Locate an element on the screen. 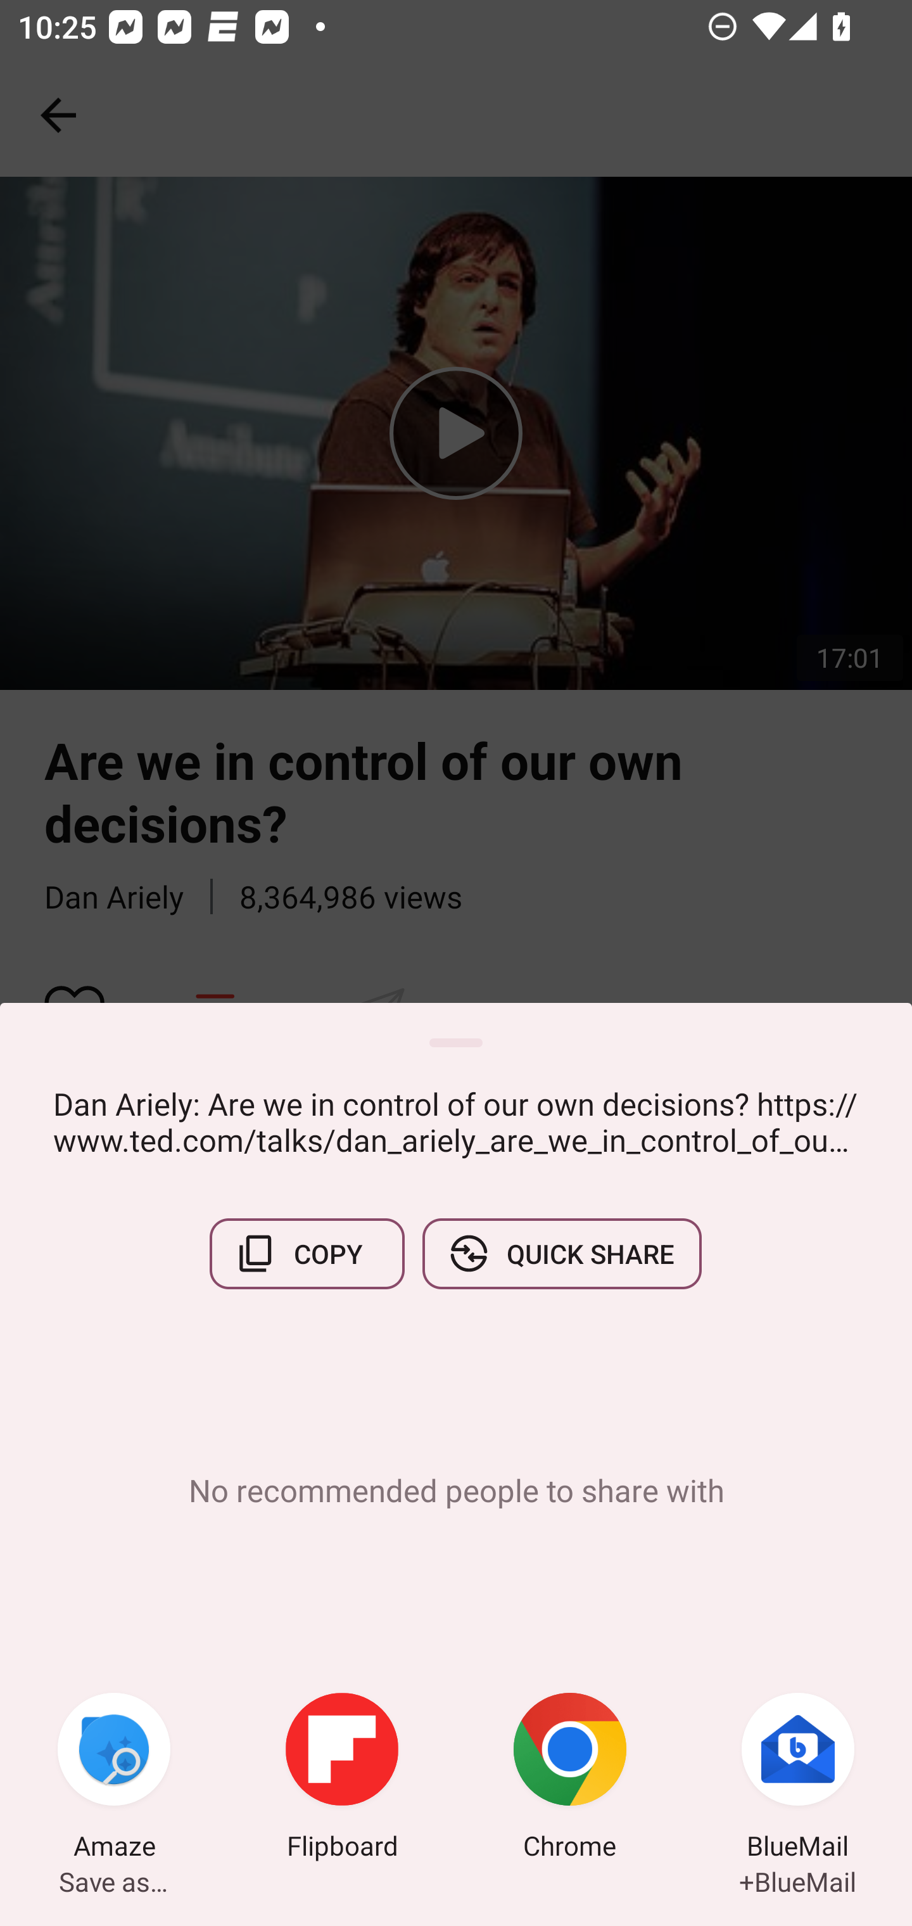 The height and width of the screenshot is (1926, 912). BlueMail +BlueMail is located at coordinates (798, 1779).